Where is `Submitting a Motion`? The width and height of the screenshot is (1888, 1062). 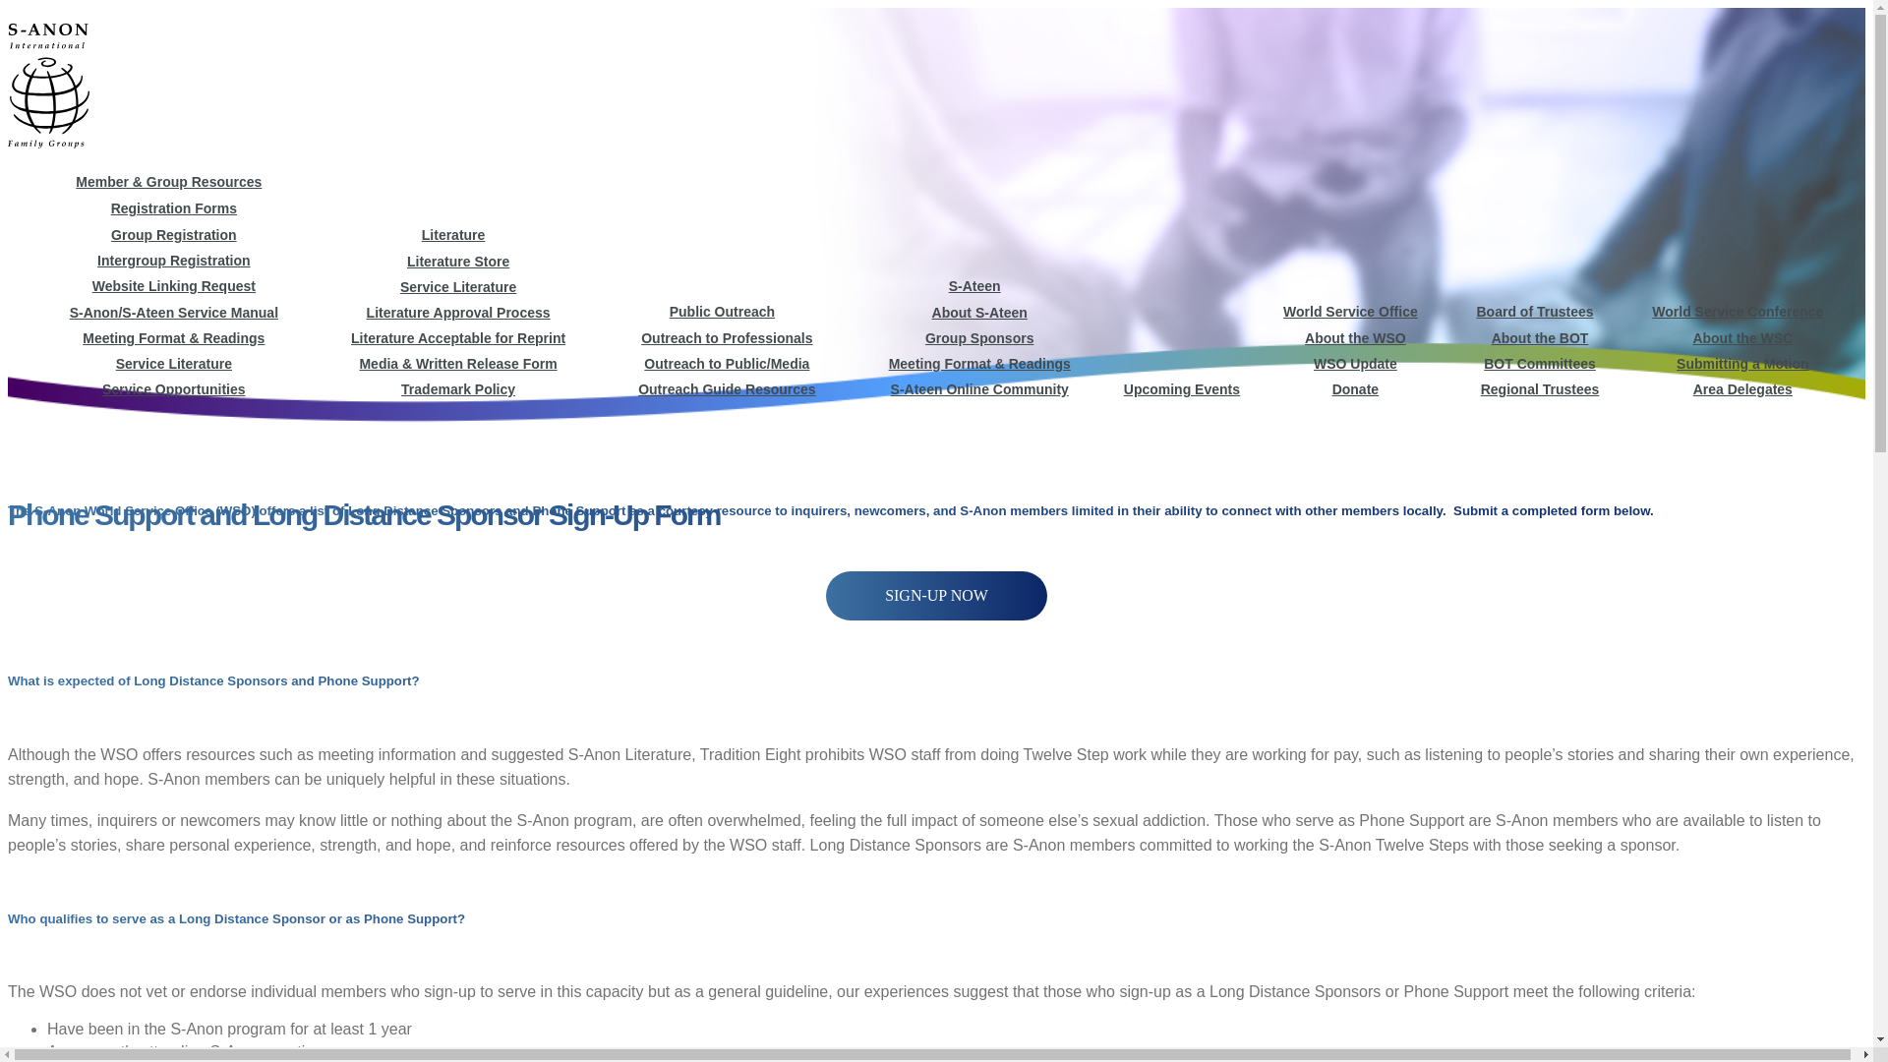 Submitting a Motion is located at coordinates (1742, 364).